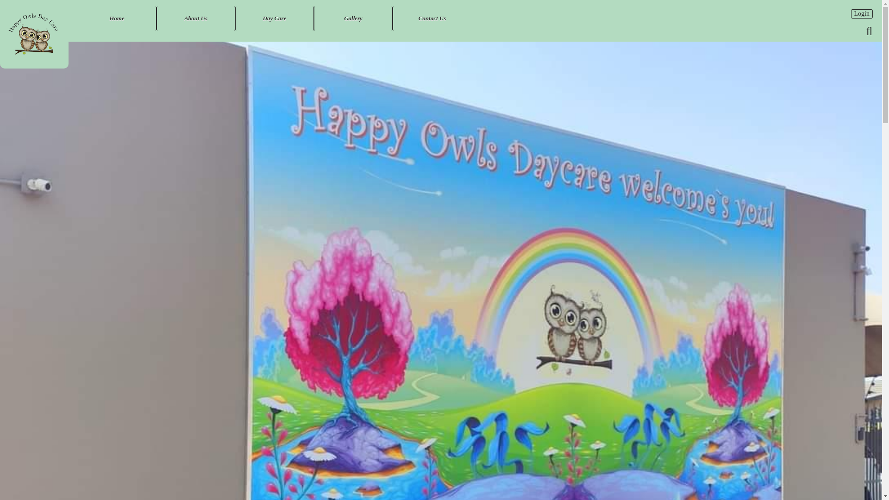  What do you see at coordinates (353, 19) in the screenshot?
I see `Gallery` at bounding box center [353, 19].